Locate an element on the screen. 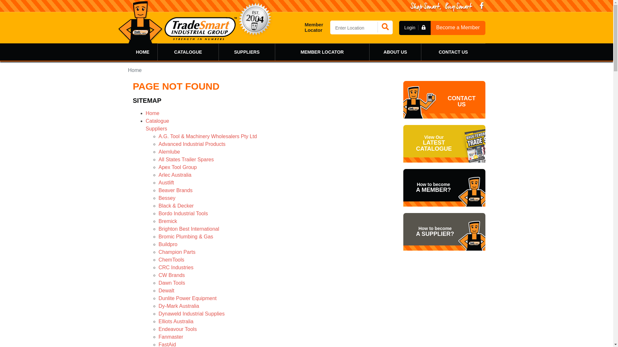 The image size is (618, 347). ABOUT US is located at coordinates (395, 52).